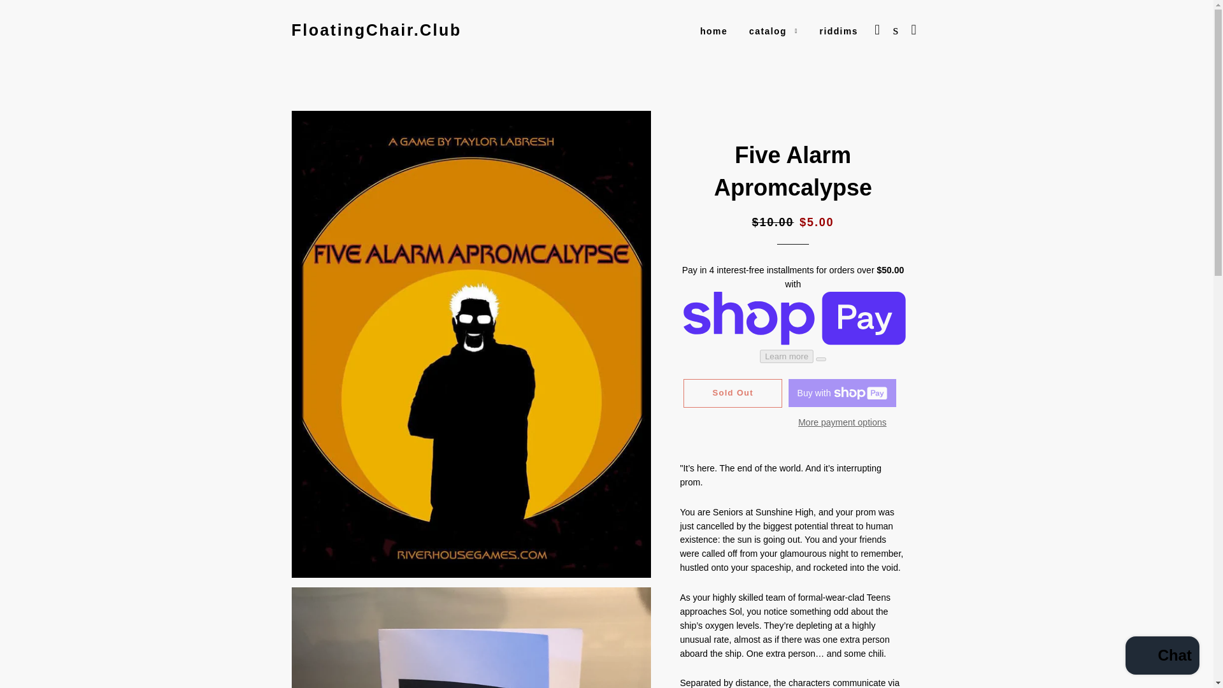  Describe the element at coordinates (1162, 657) in the screenshot. I see `Shopify online store chat` at that location.